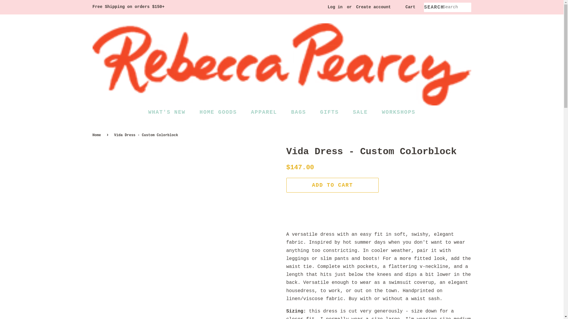 The image size is (568, 319). I want to click on Back to the frontpage, so click(97, 135).